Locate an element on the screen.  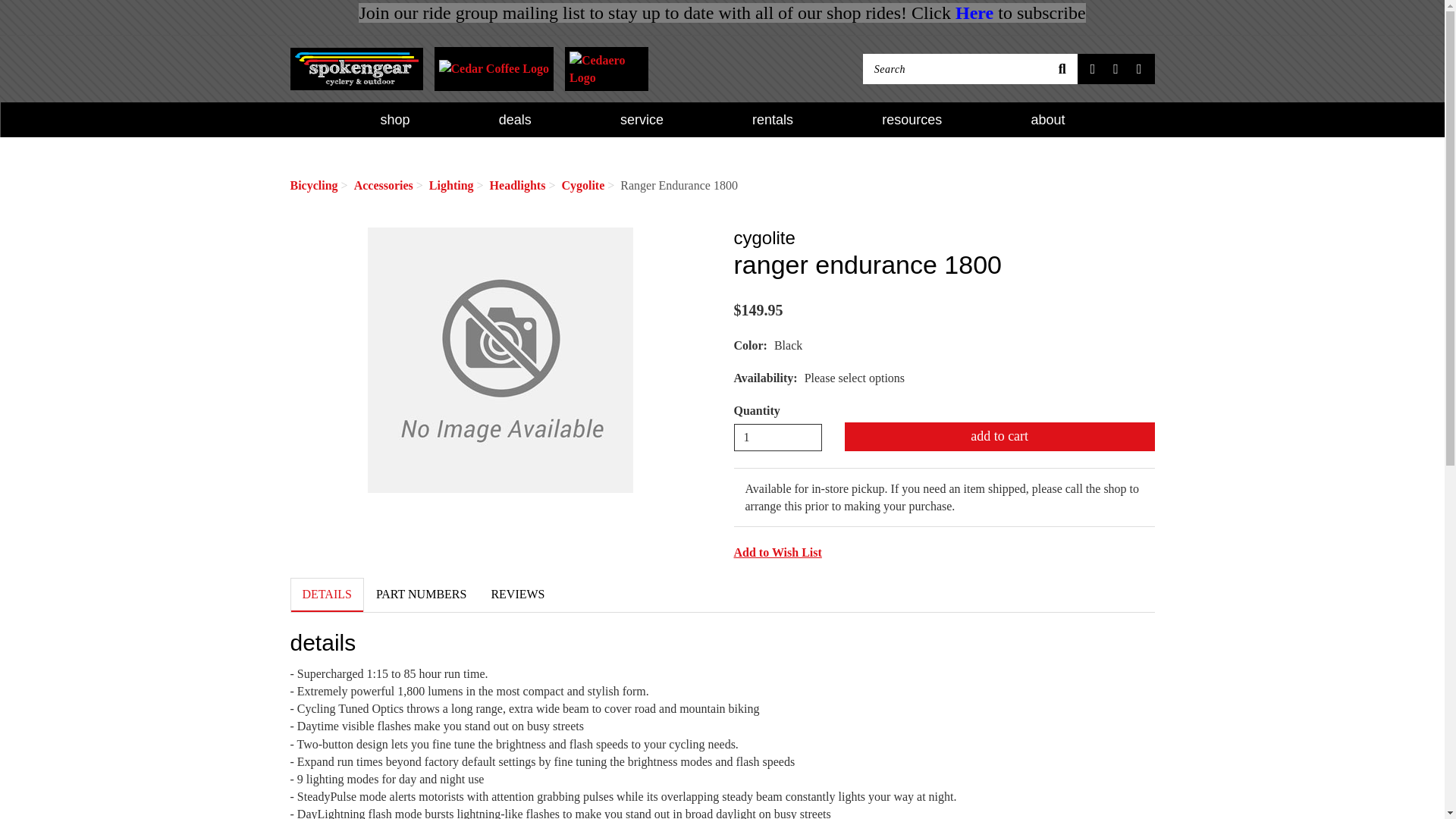
shop is located at coordinates (395, 120).